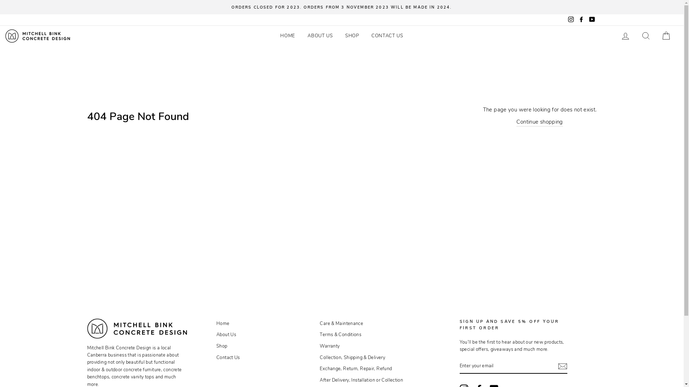  I want to click on HOME, so click(288, 36).